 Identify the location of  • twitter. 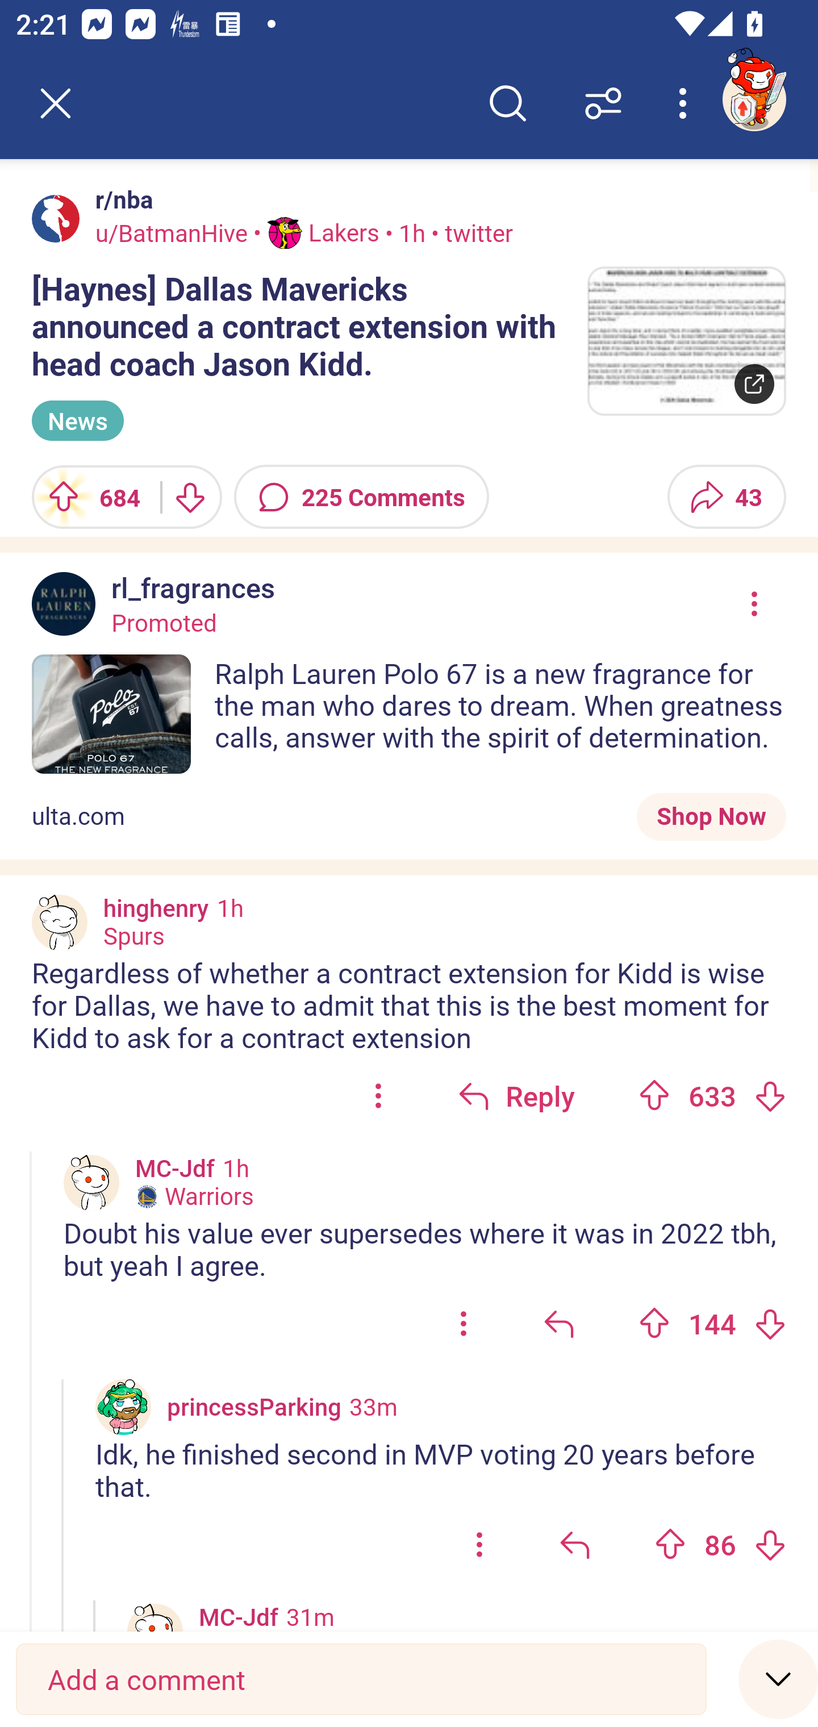
(469, 232).